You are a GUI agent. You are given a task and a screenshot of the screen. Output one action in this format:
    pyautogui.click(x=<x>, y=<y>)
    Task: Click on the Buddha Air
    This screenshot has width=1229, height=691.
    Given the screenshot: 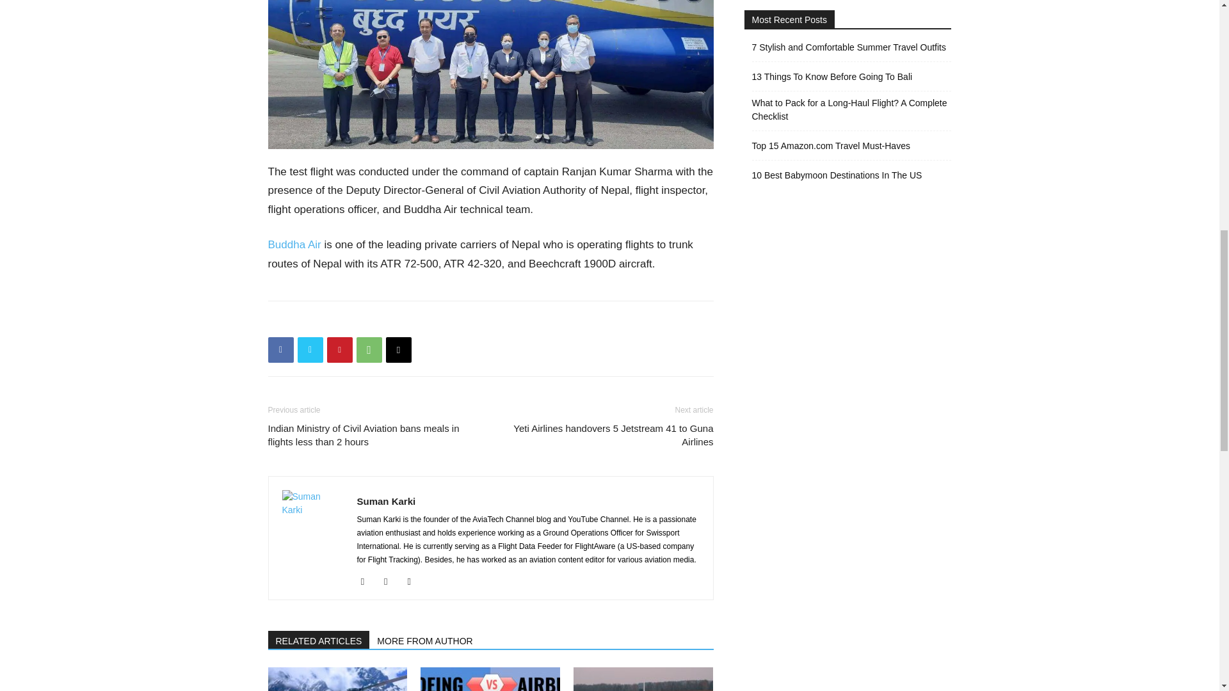 What is the action you would take?
    pyautogui.click(x=294, y=244)
    